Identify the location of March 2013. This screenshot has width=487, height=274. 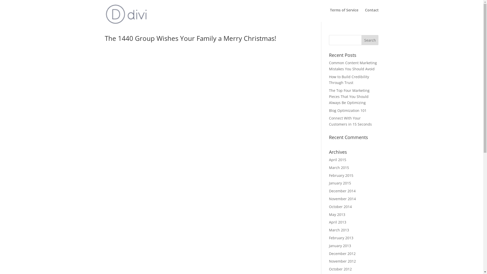
(339, 230).